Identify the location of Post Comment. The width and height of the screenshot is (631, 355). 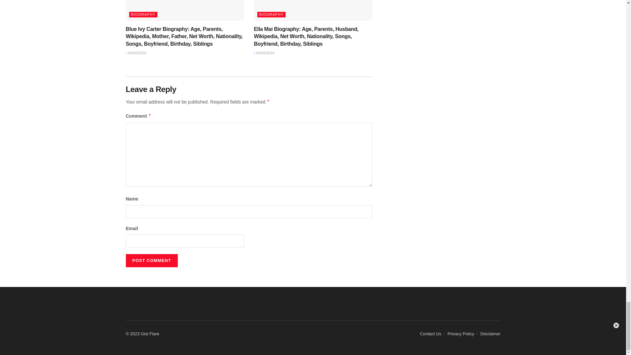
(151, 261).